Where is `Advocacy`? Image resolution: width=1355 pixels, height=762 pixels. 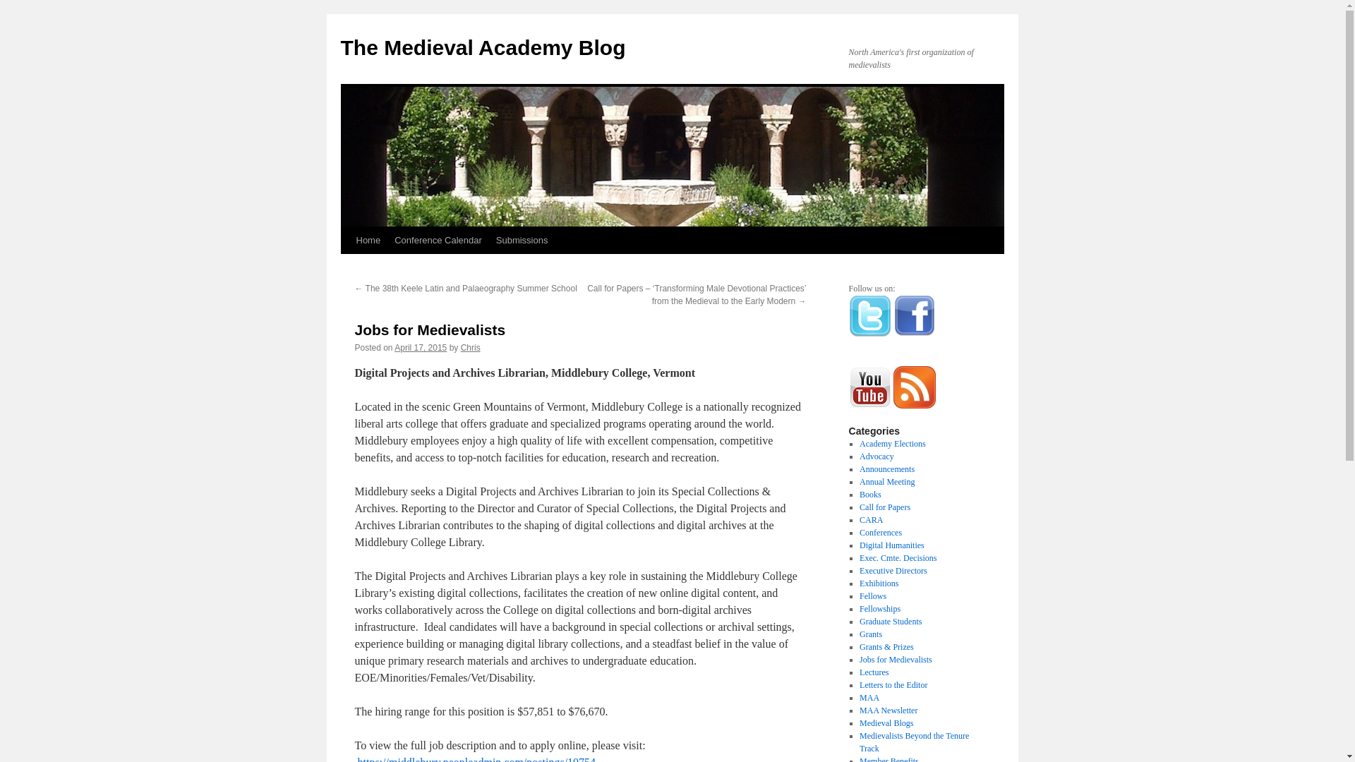
Advocacy is located at coordinates (877, 456).